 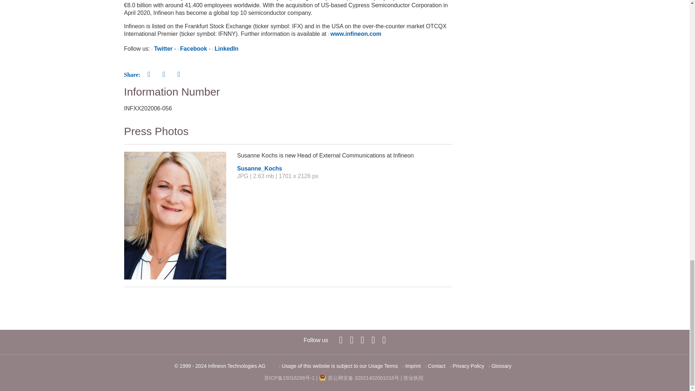 What do you see at coordinates (341, 339) in the screenshot?
I see `Infineon` at bounding box center [341, 339].